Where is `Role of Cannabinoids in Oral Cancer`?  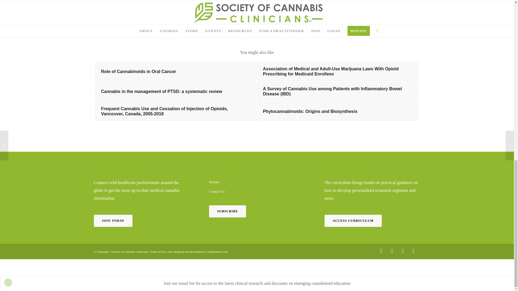
Role of Cannabinoids in Oral Cancer is located at coordinates (175, 71).